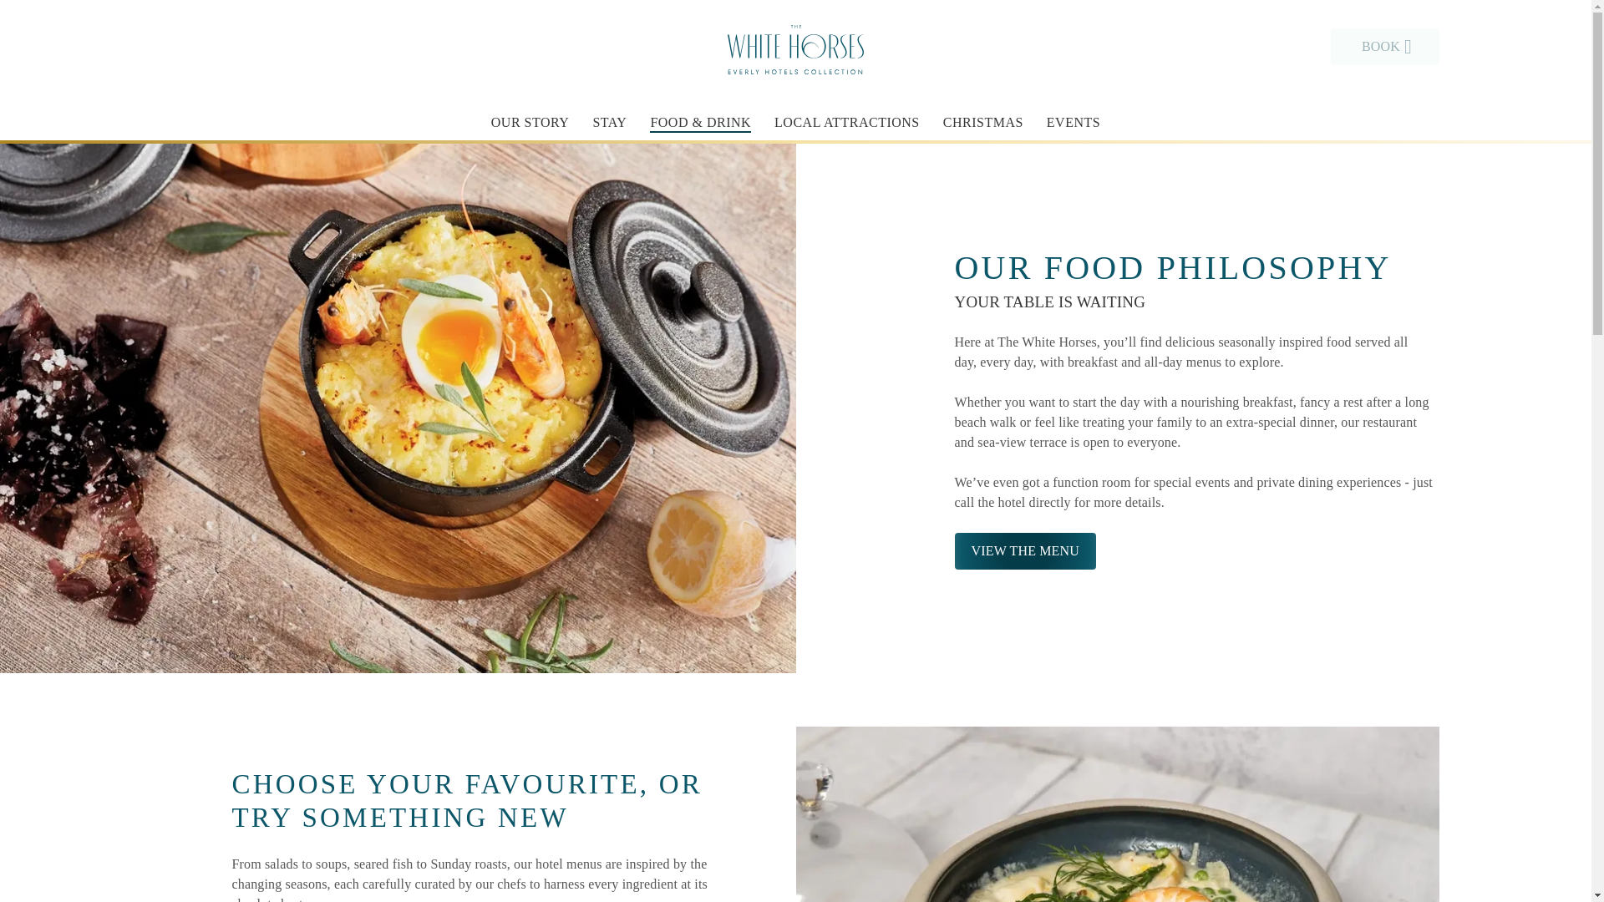 The image size is (1604, 902). What do you see at coordinates (1074, 122) in the screenshot?
I see `EVENTS` at bounding box center [1074, 122].